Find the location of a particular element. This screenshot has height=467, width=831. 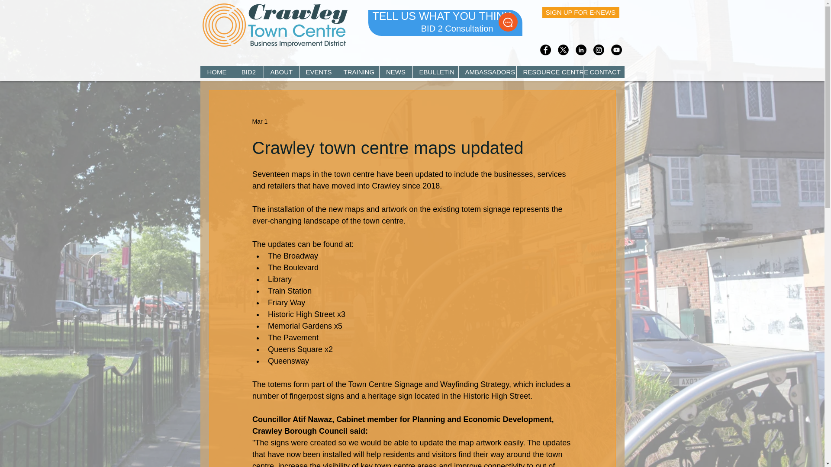

SIGN UP FOR E-NEWS is located at coordinates (580, 12).